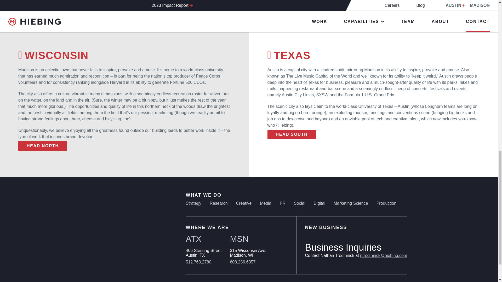  Describe the element at coordinates (43, 146) in the screenshot. I see `HEAD NORTH` at that location.